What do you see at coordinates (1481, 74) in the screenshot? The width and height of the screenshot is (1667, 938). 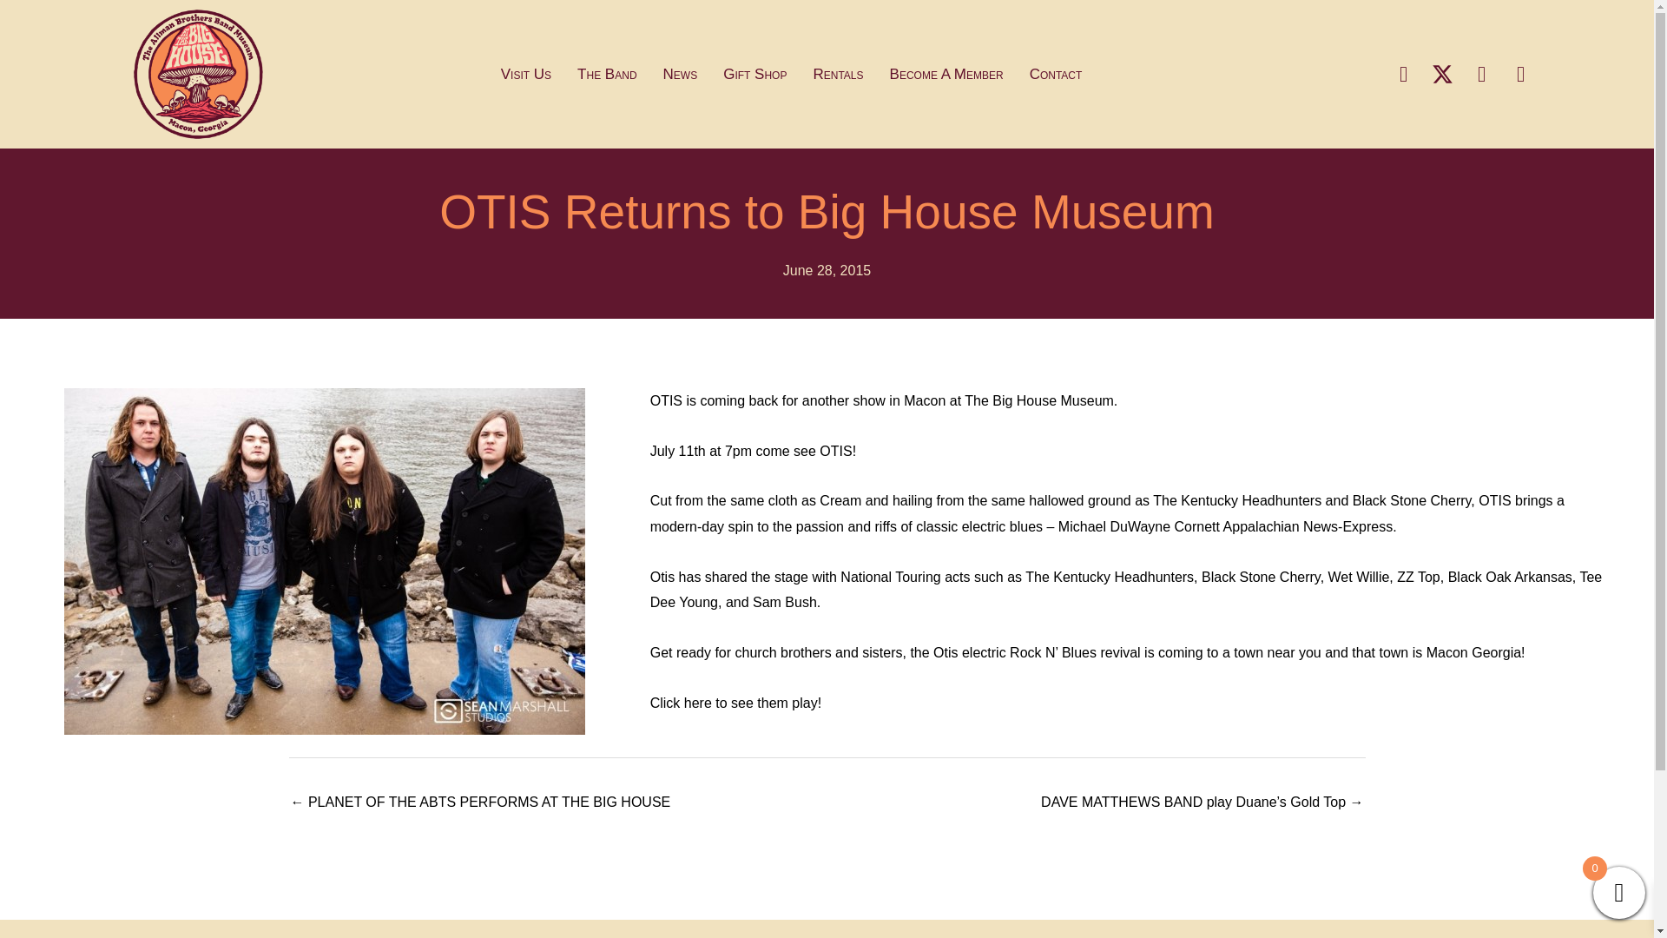 I see `YouTube` at bounding box center [1481, 74].